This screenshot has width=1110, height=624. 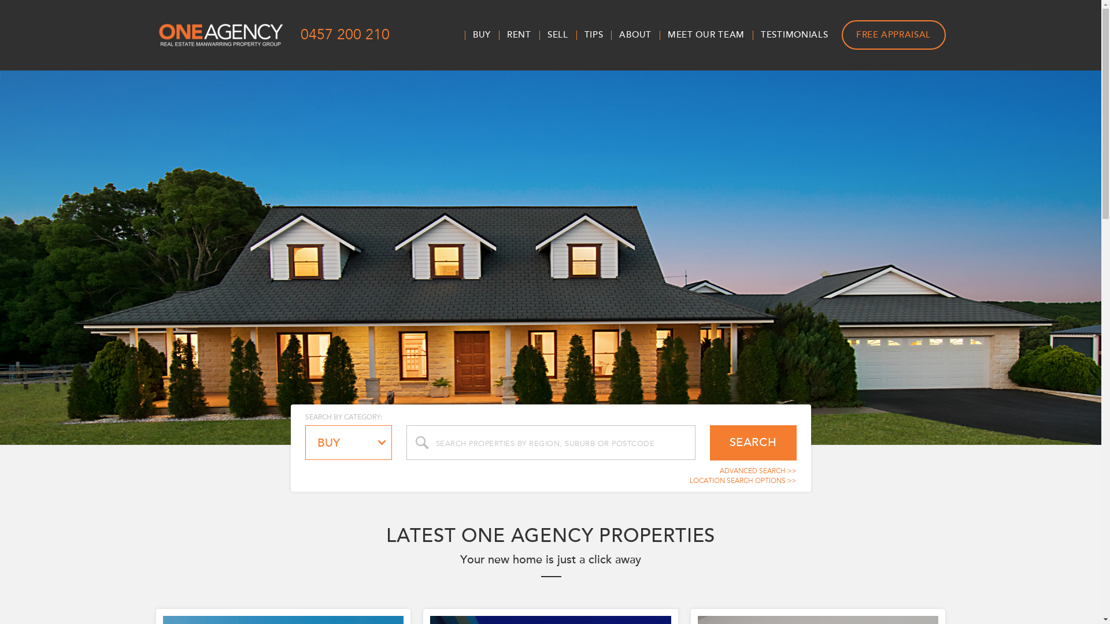 I want to click on ABOUT, so click(x=635, y=35).